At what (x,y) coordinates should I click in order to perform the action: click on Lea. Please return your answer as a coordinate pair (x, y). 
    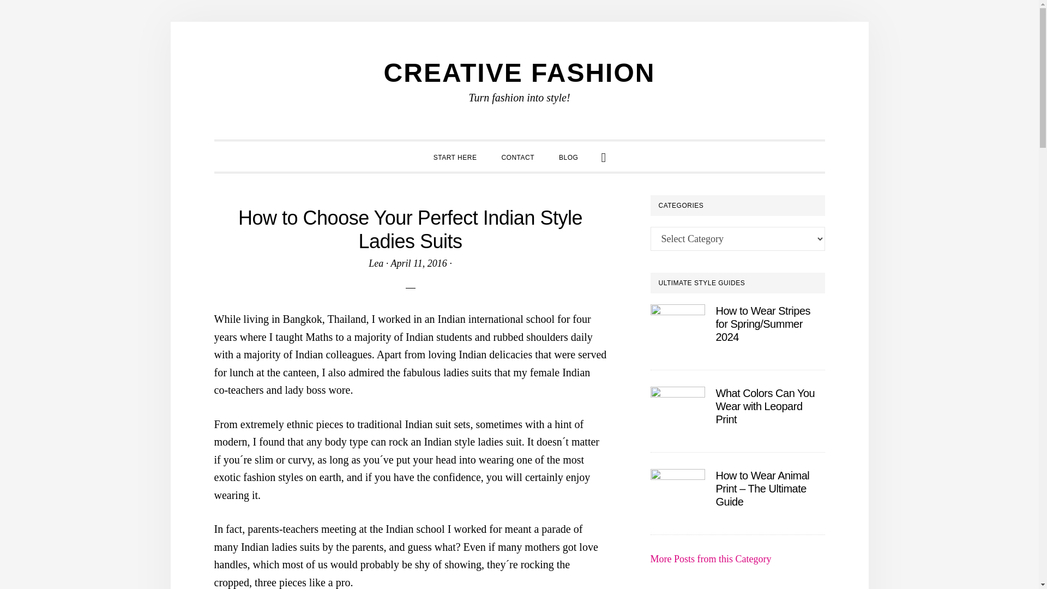
    Looking at the image, I should click on (375, 263).